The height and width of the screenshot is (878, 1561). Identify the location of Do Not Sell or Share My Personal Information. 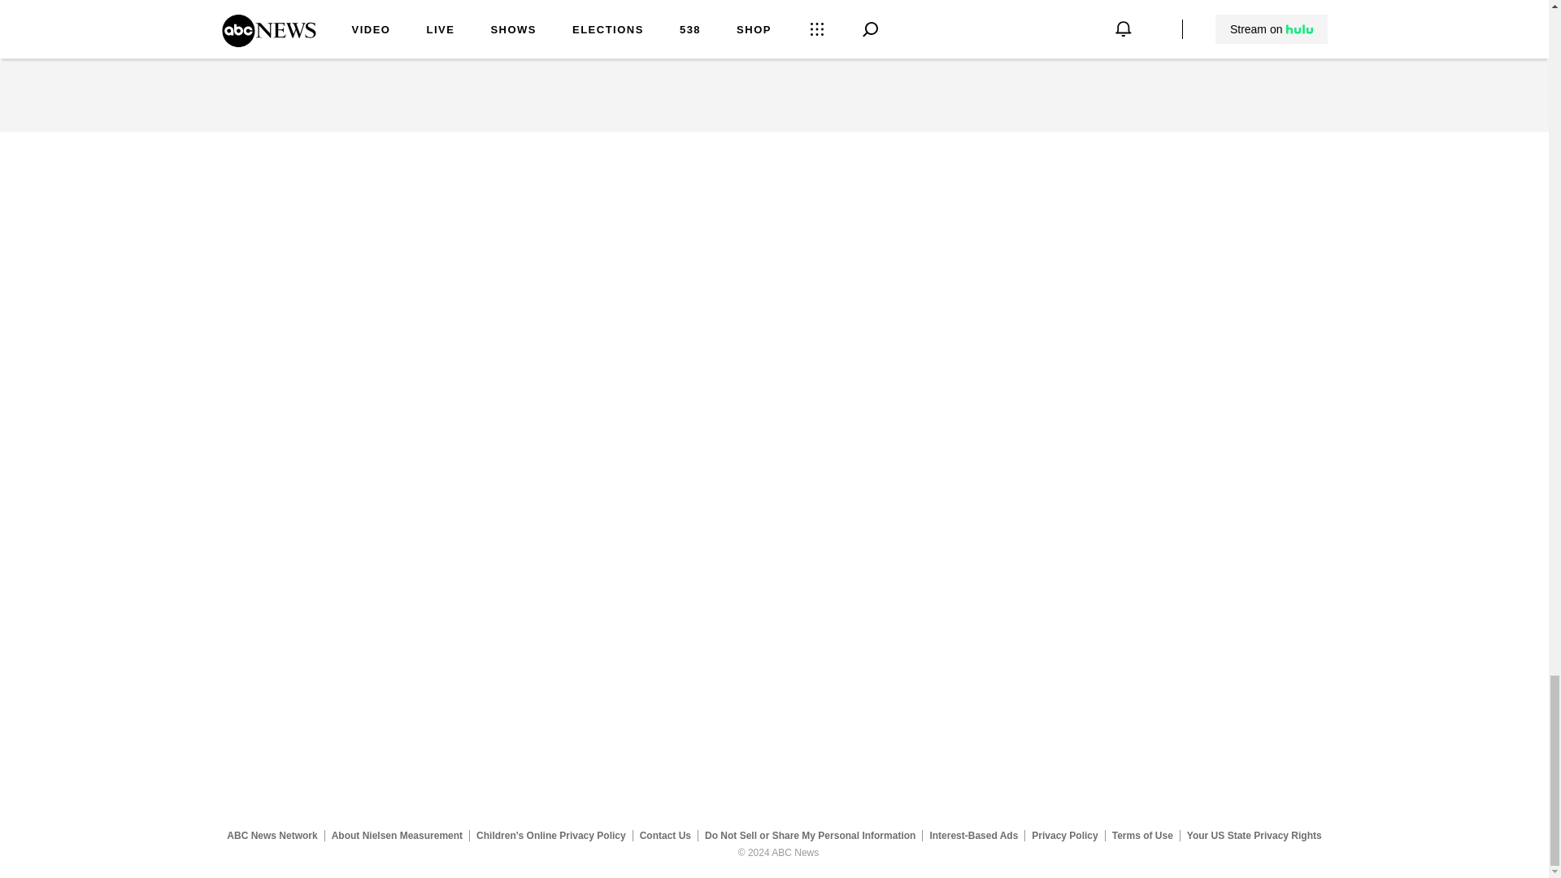
(810, 835).